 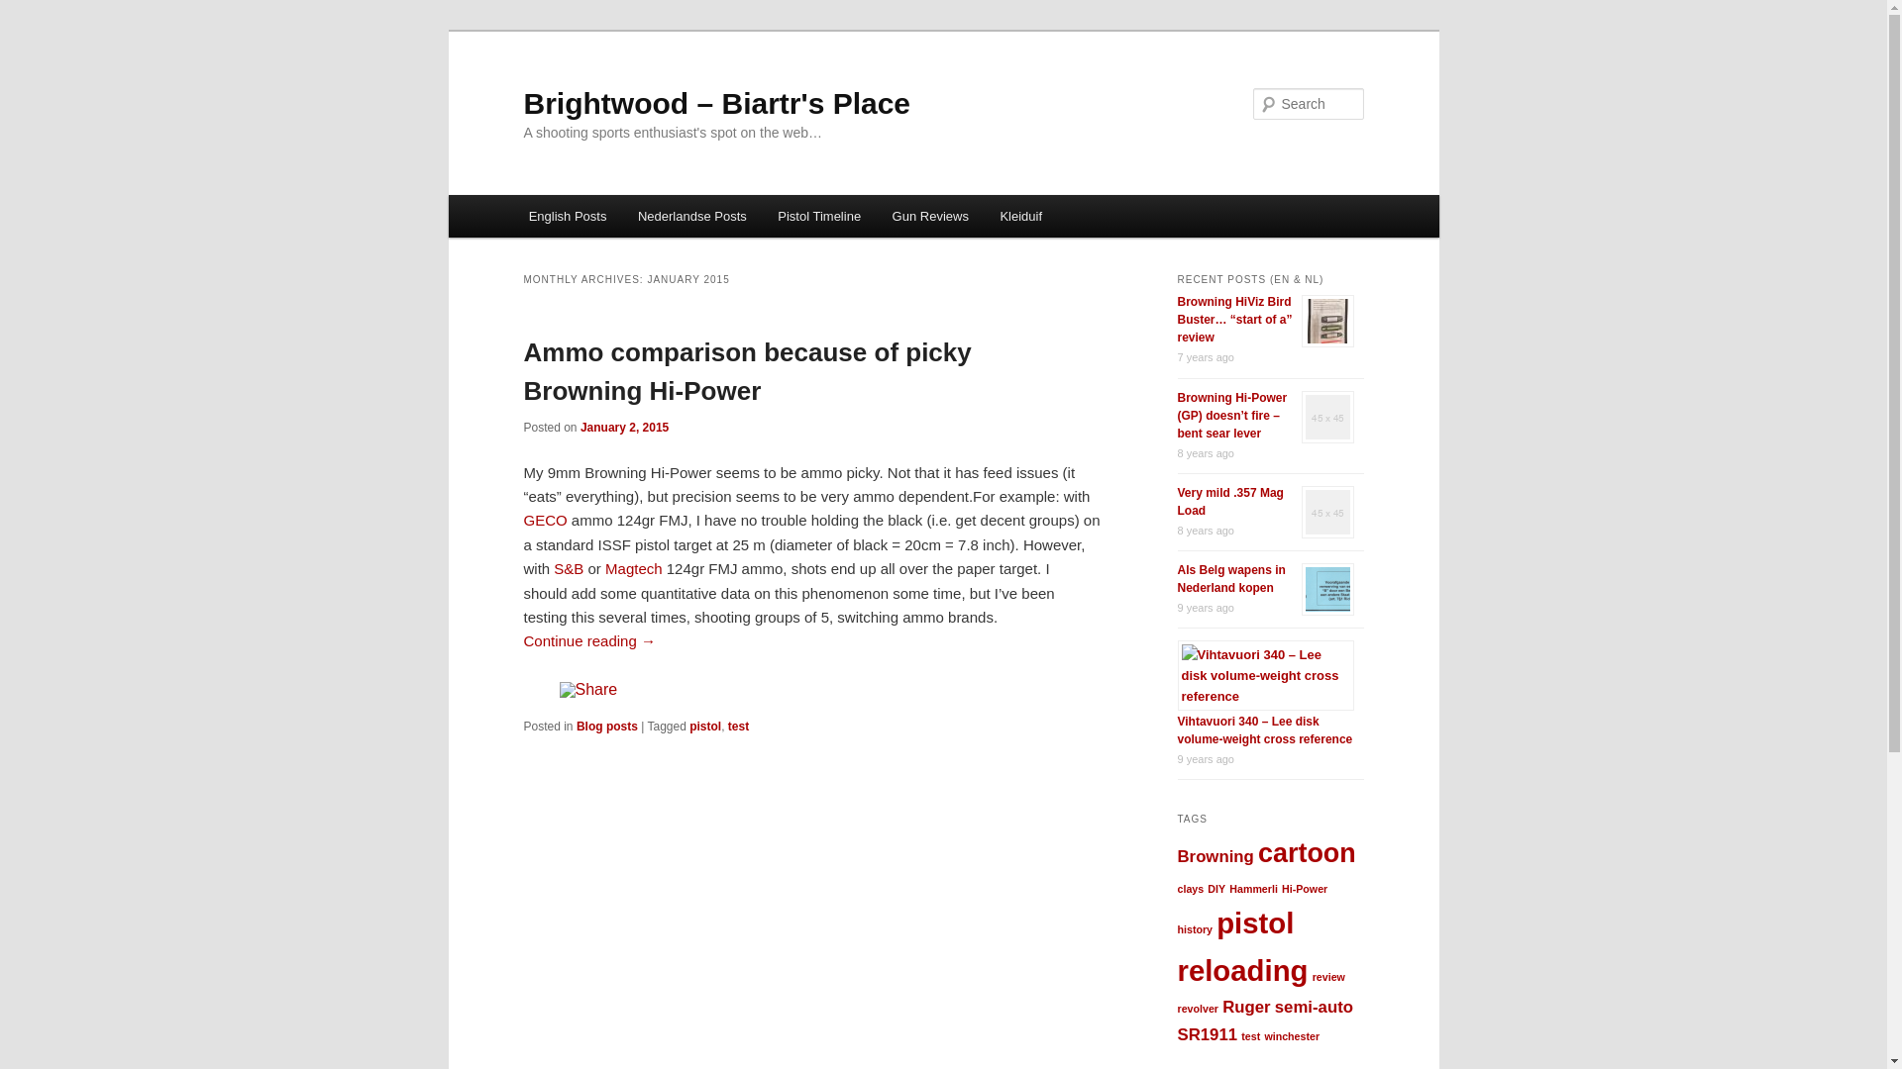 What do you see at coordinates (568, 216) in the screenshot?
I see `English Posts` at bounding box center [568, 216].